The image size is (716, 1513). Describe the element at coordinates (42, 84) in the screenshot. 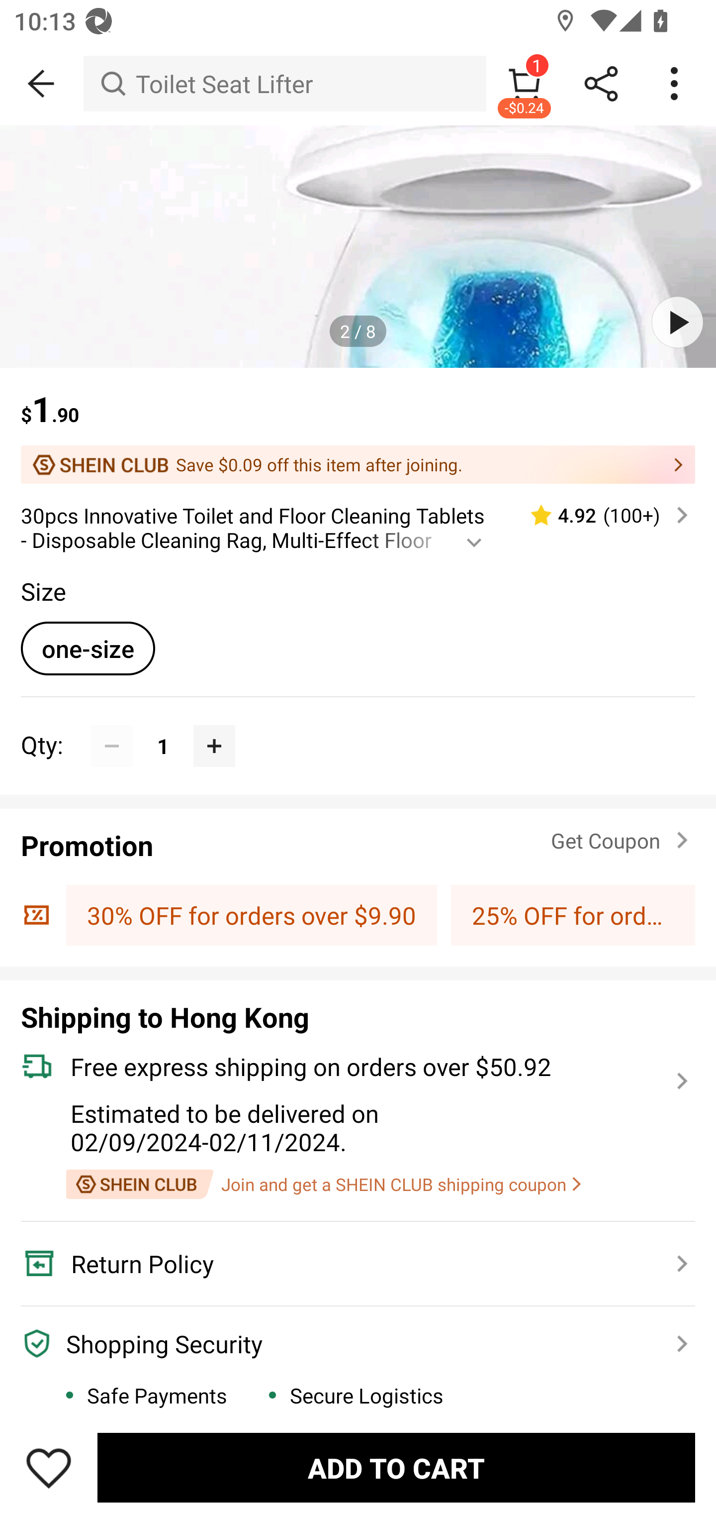

I see `BACK` at that location.